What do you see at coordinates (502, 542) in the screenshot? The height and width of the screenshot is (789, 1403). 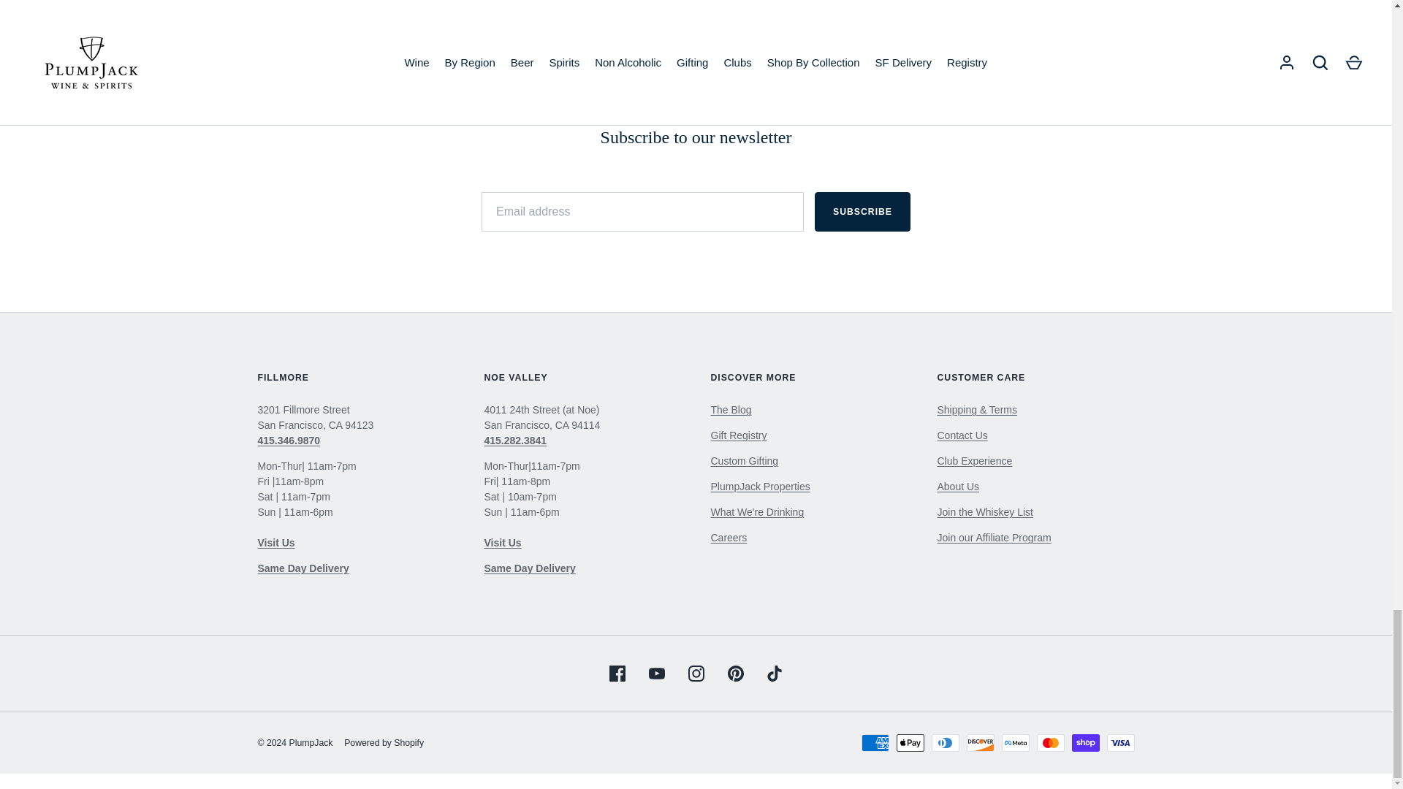 I see `Visit us - Noe` at bounding box center [502, 542].